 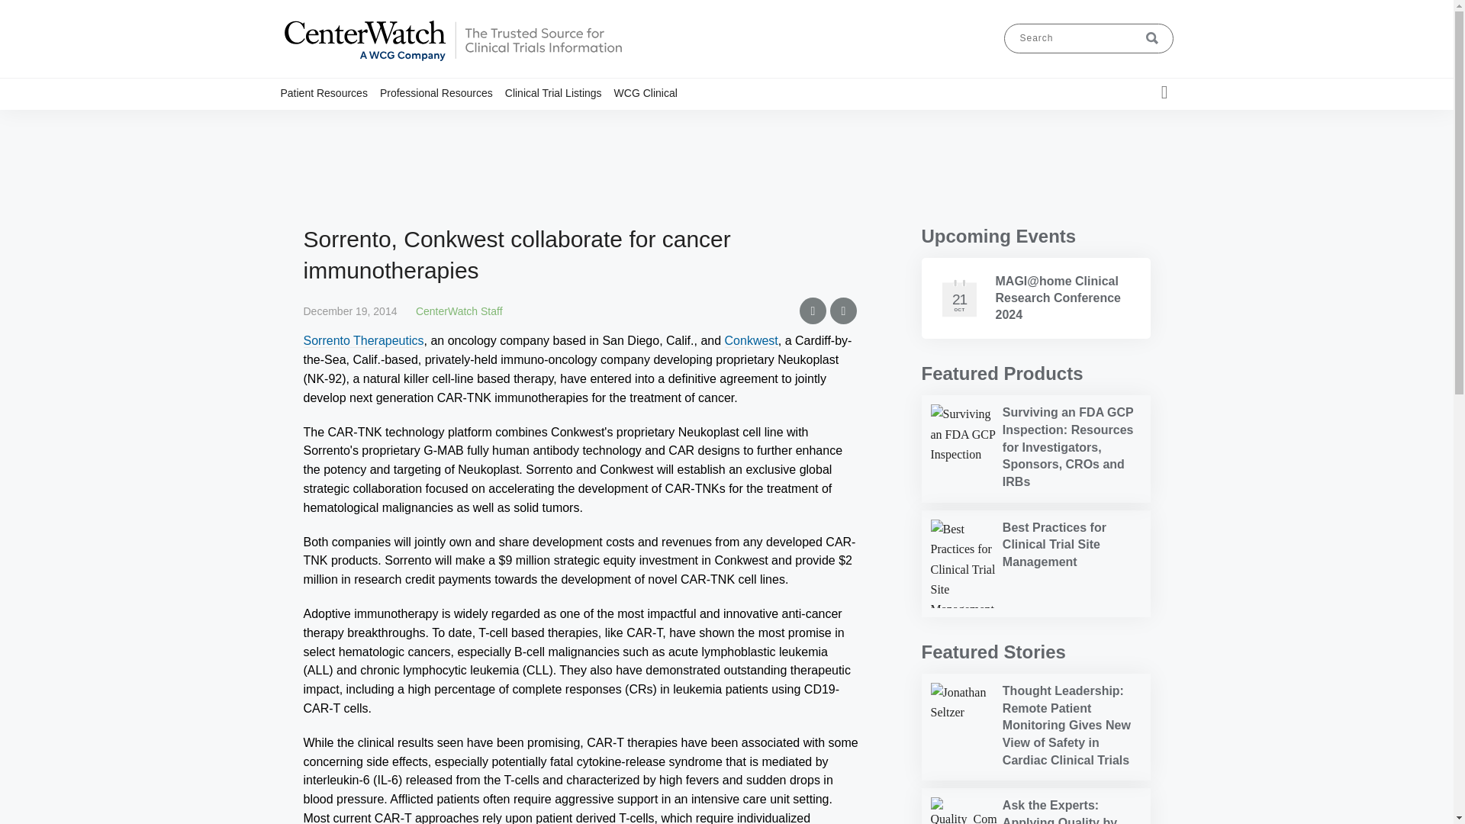 I want to click on Events, so click(x=486, y=122).